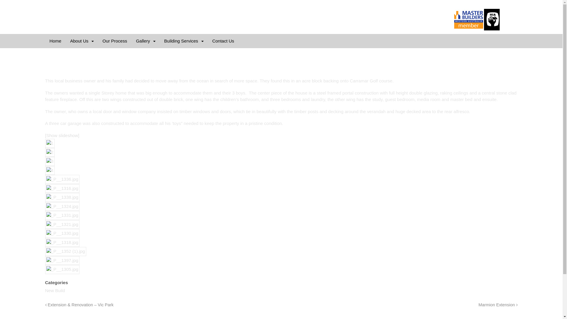  I want to click on New Build, so click(55, 291).